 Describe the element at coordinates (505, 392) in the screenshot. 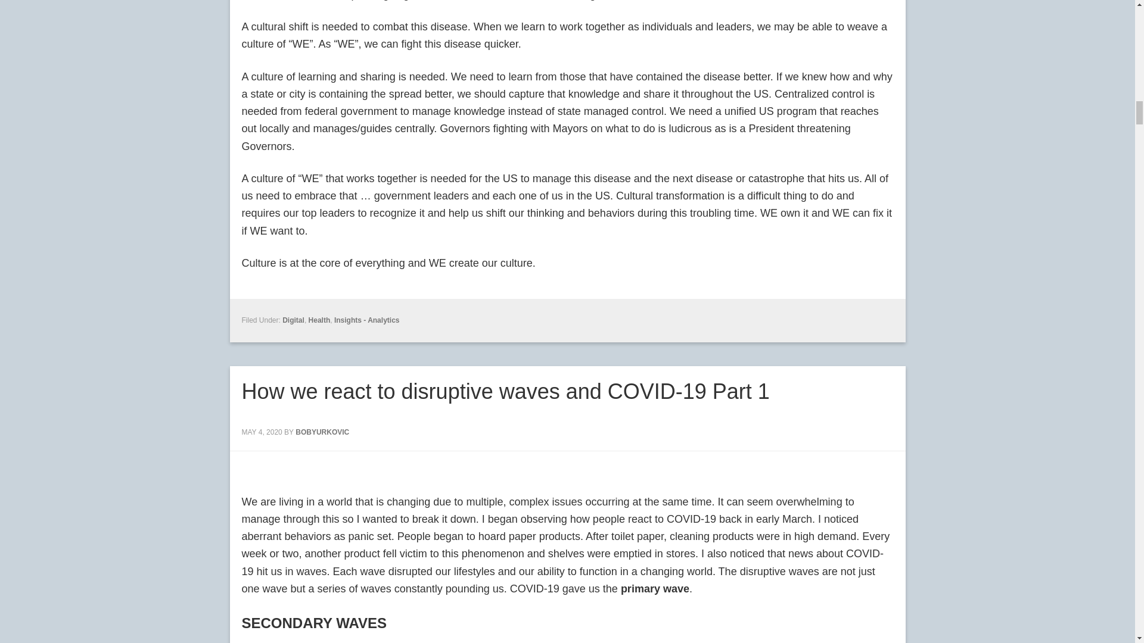

I see `How we react to disruptive waves and COVID-19 Part 1` at that location.